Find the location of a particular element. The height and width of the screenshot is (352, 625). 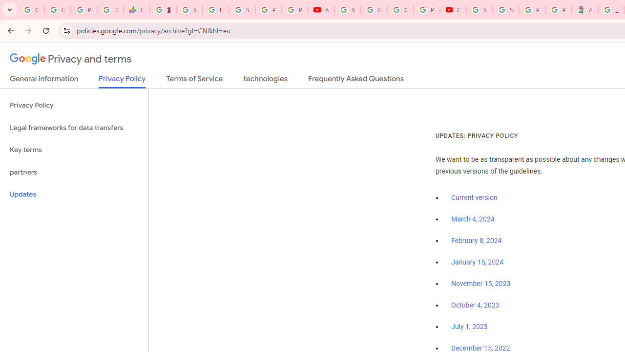

Search tabs is located at coordinates (10, 10).